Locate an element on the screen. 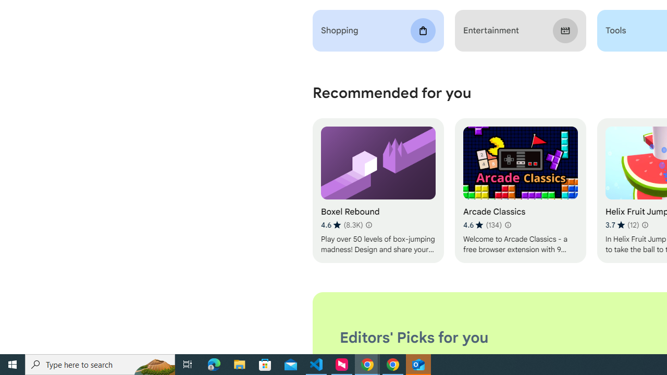 The height and width of the screenshot is (375, 667). Boxel Rebound is located at coordinates (378, 191).